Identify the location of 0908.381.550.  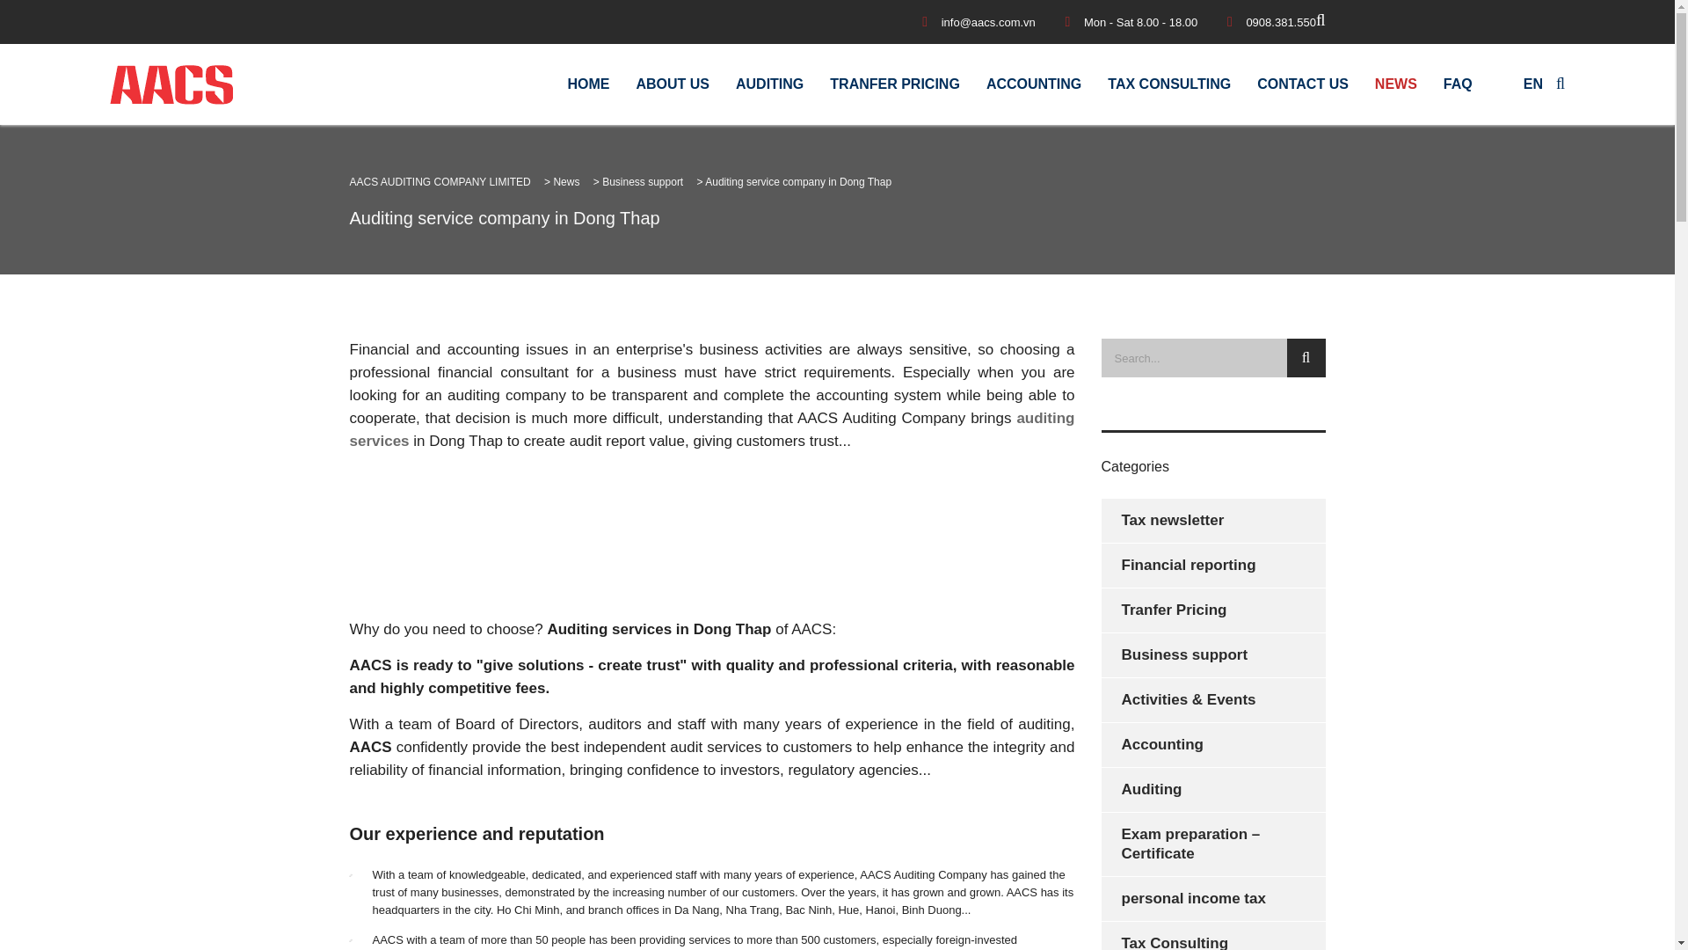
(1280, 23).